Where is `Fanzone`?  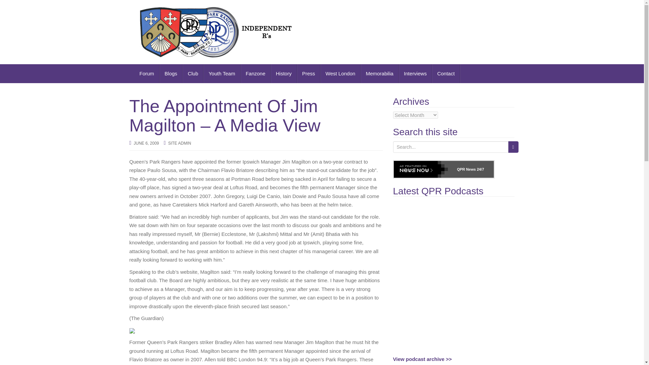 Fanzone is located at coordinates (256, 74).